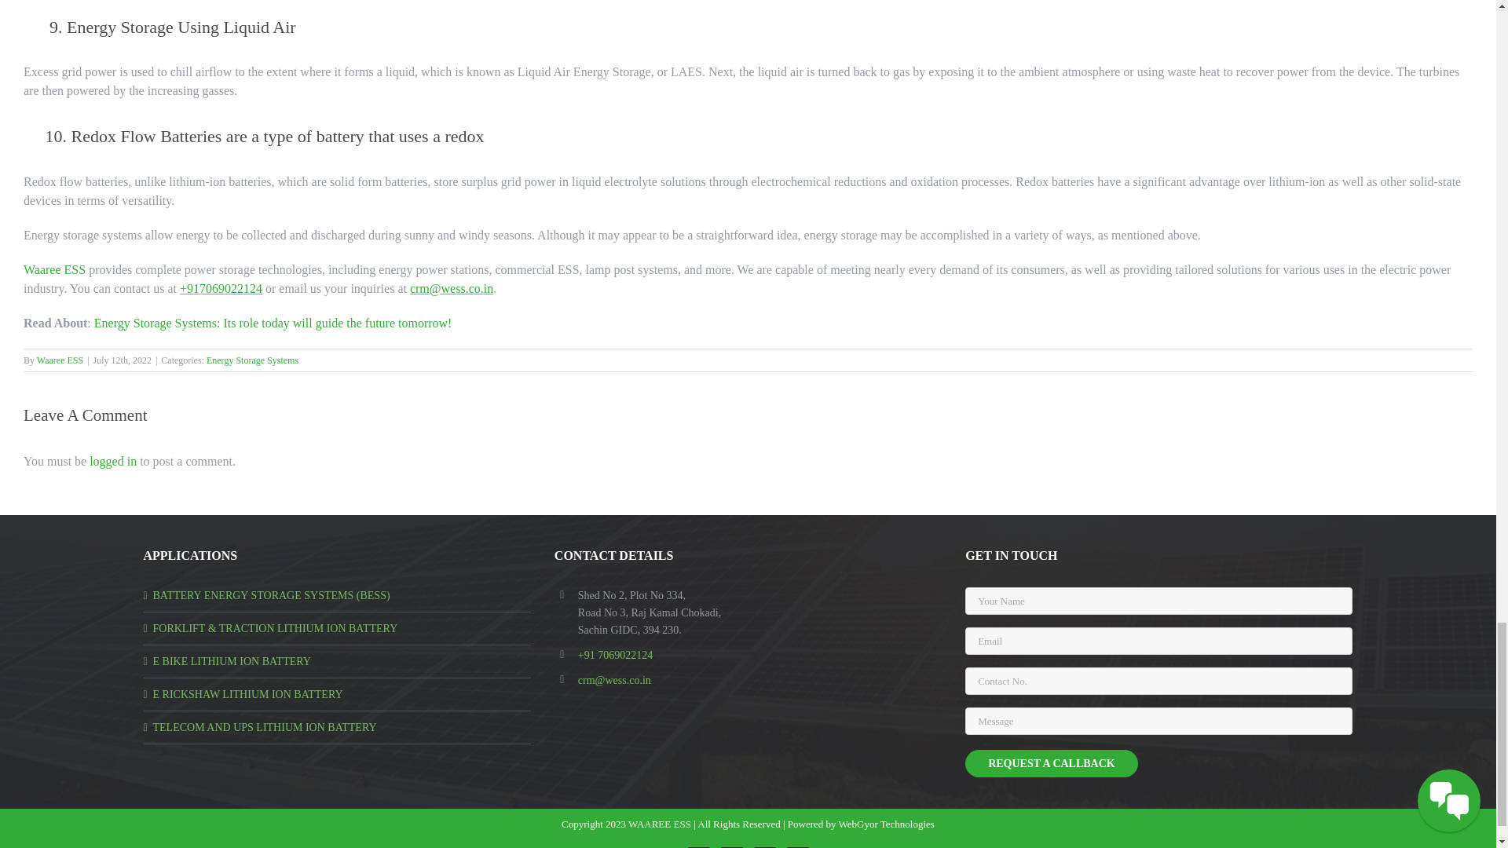  Describe the element at coordinates (1051, 763) in the screenshot. I see `REQUEST A CALLBACK` at that location.